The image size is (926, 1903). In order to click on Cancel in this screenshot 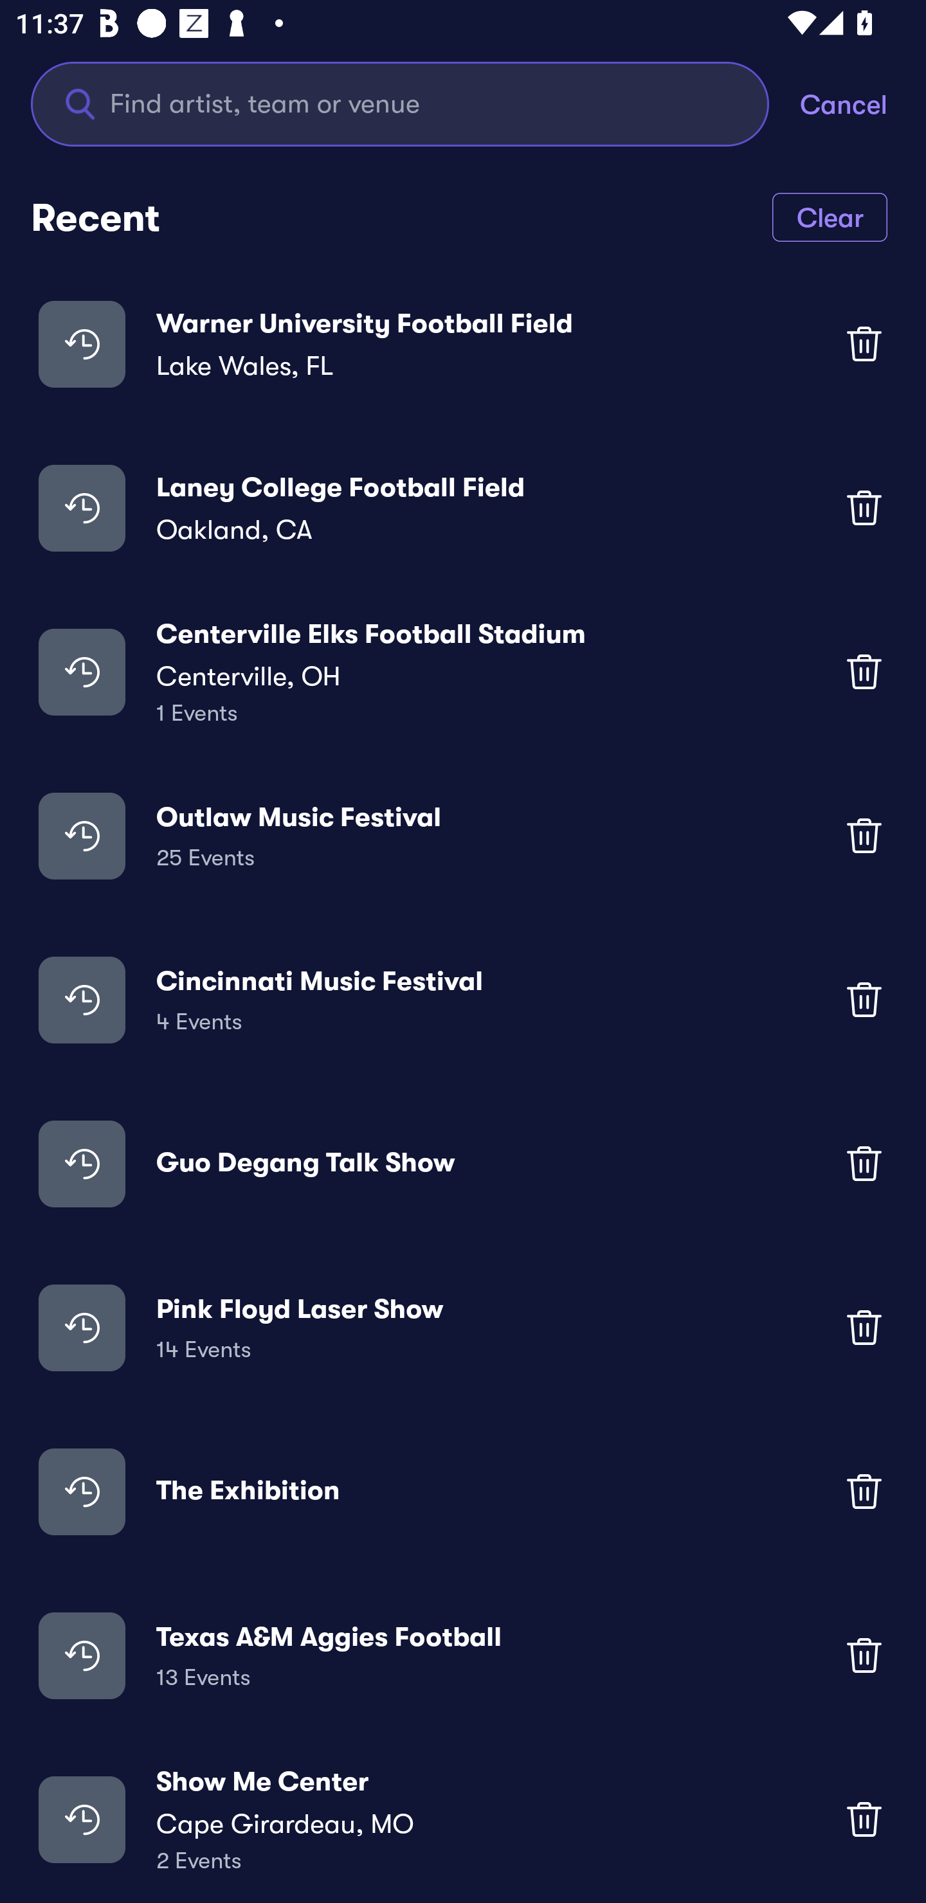, I will do `click(863, 103)`.